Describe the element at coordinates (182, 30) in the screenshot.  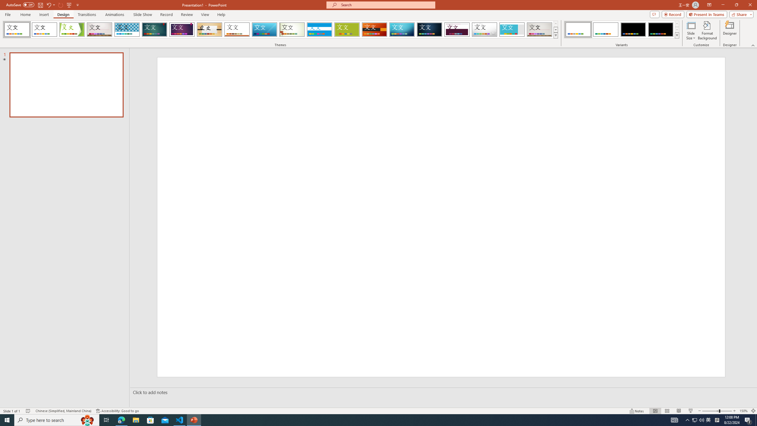
I see `Ion Boardroom Loading Preview...` at that location.